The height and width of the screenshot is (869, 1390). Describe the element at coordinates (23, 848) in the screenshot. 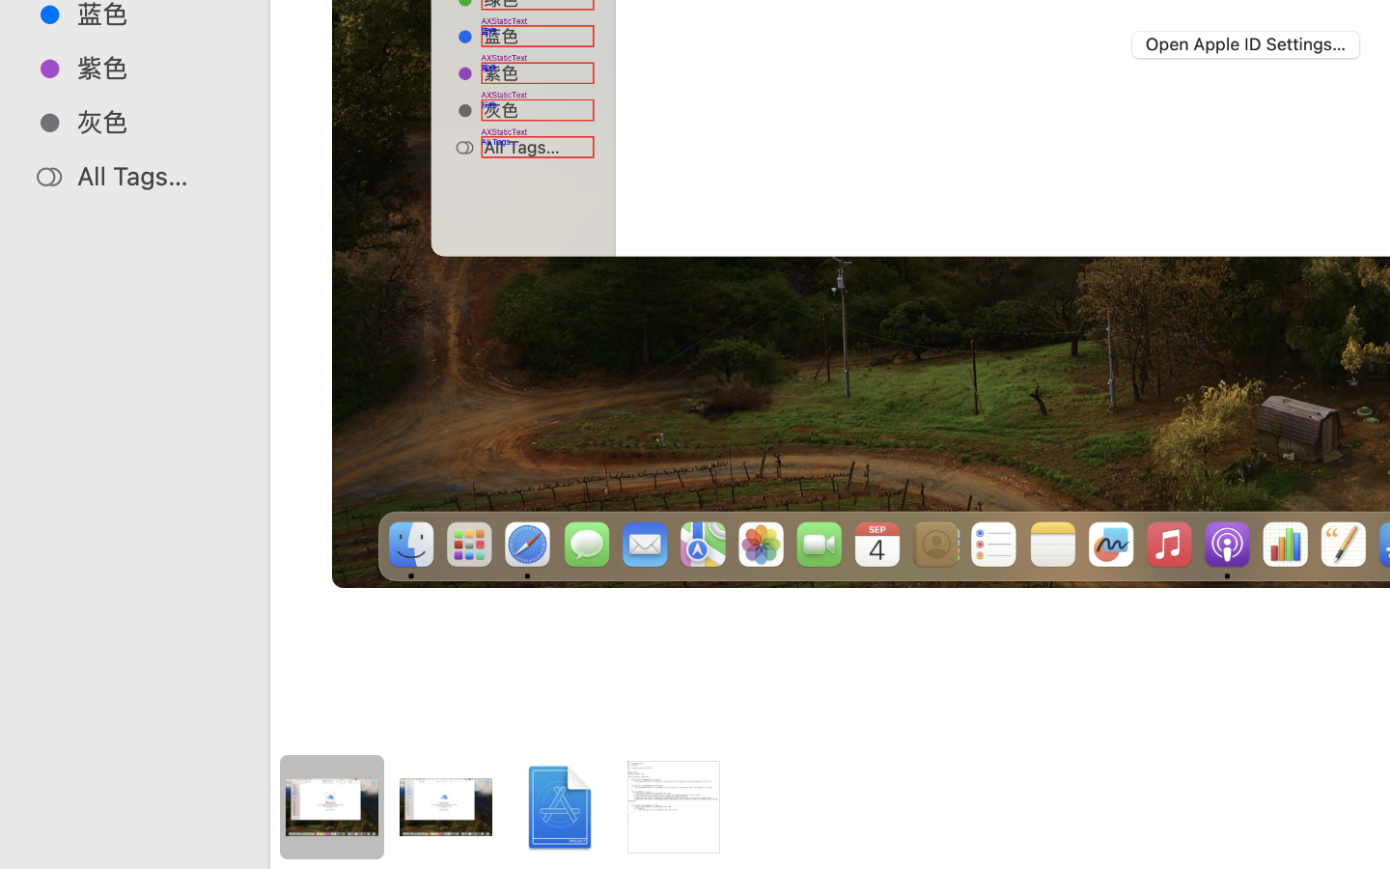

I see `0` at that location.